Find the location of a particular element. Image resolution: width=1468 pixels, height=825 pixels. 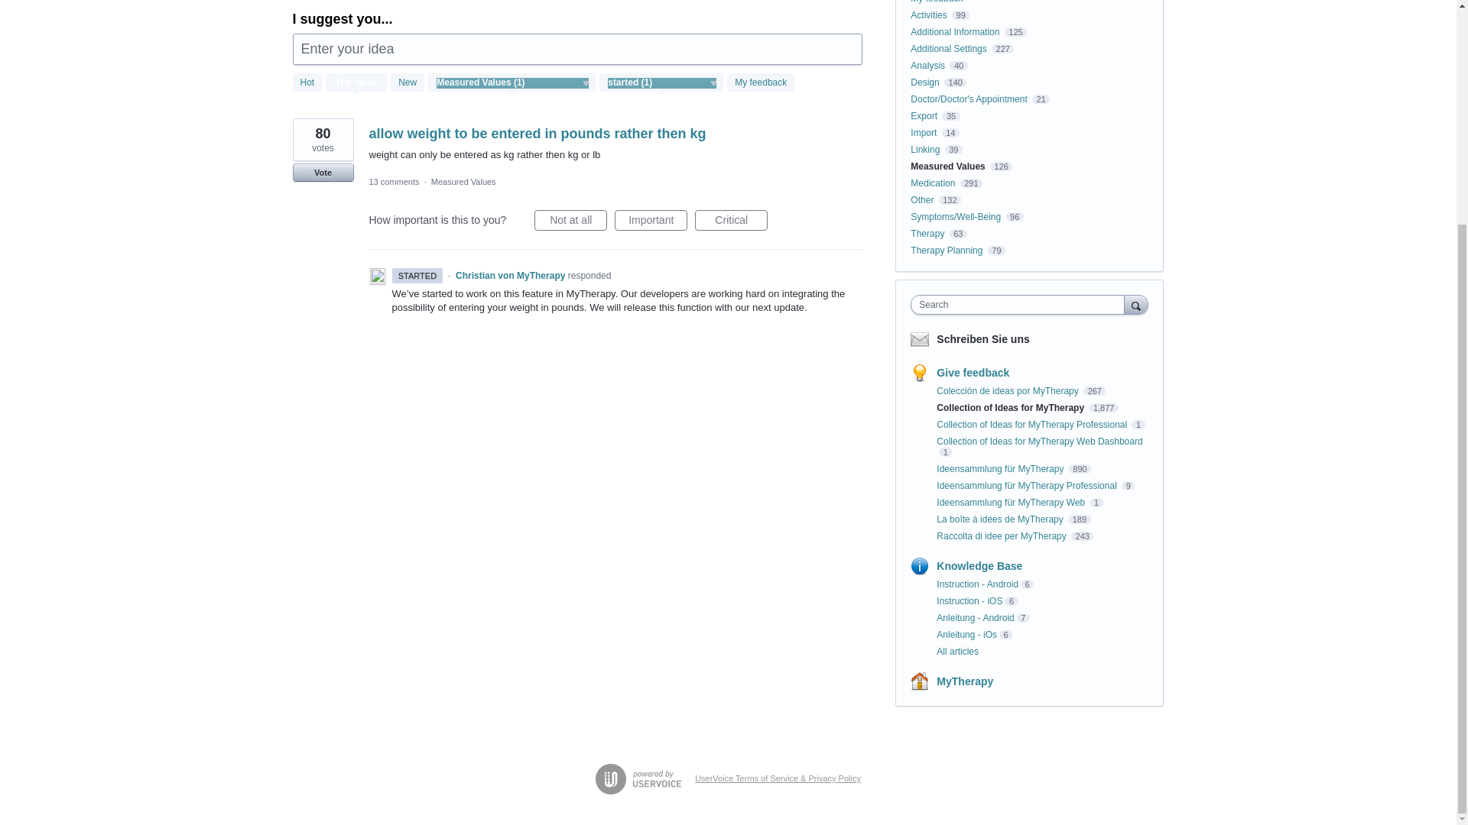

Vote is located at coordinates (323, 172).